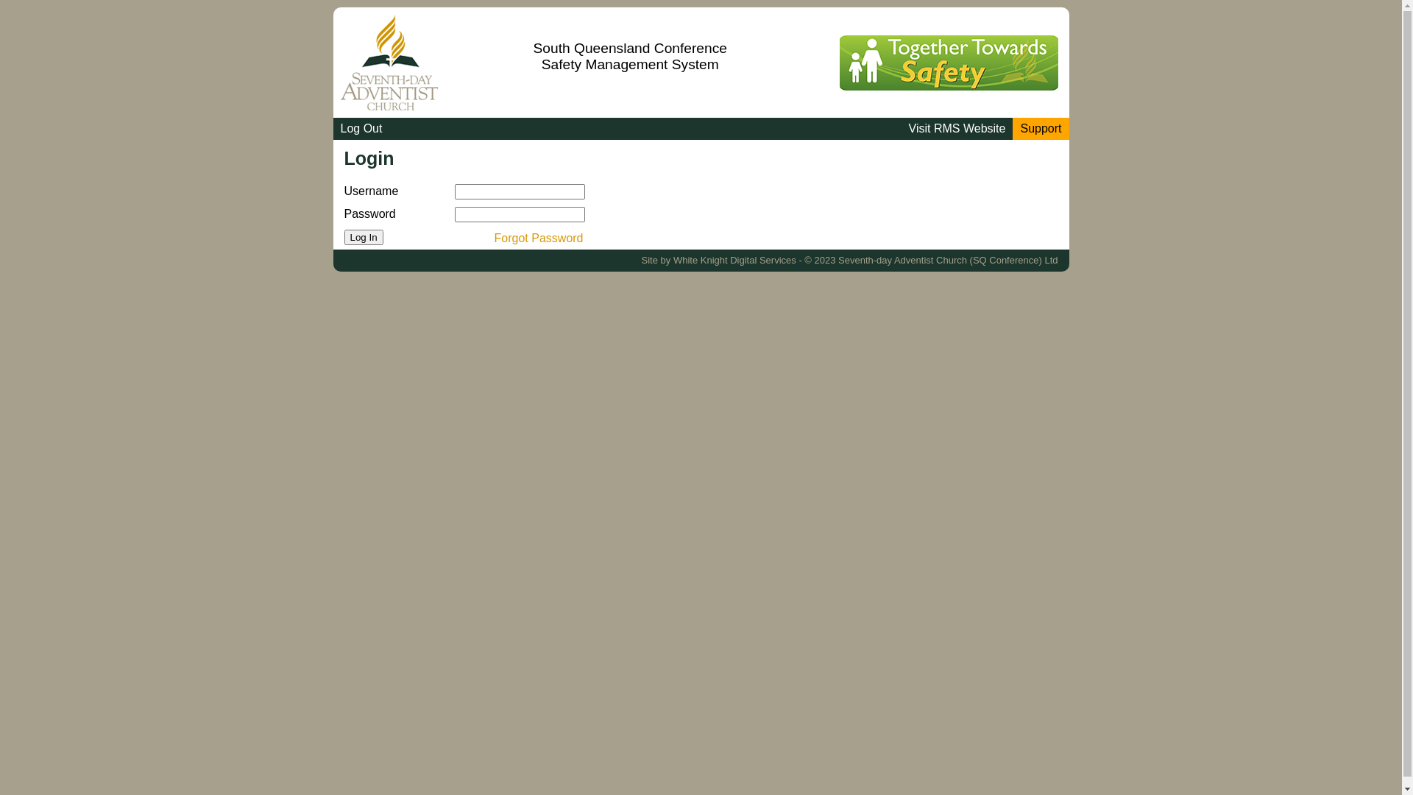  Describe the element at coordinates (364, 237) in the screenshot. I see `Log In` at that location.